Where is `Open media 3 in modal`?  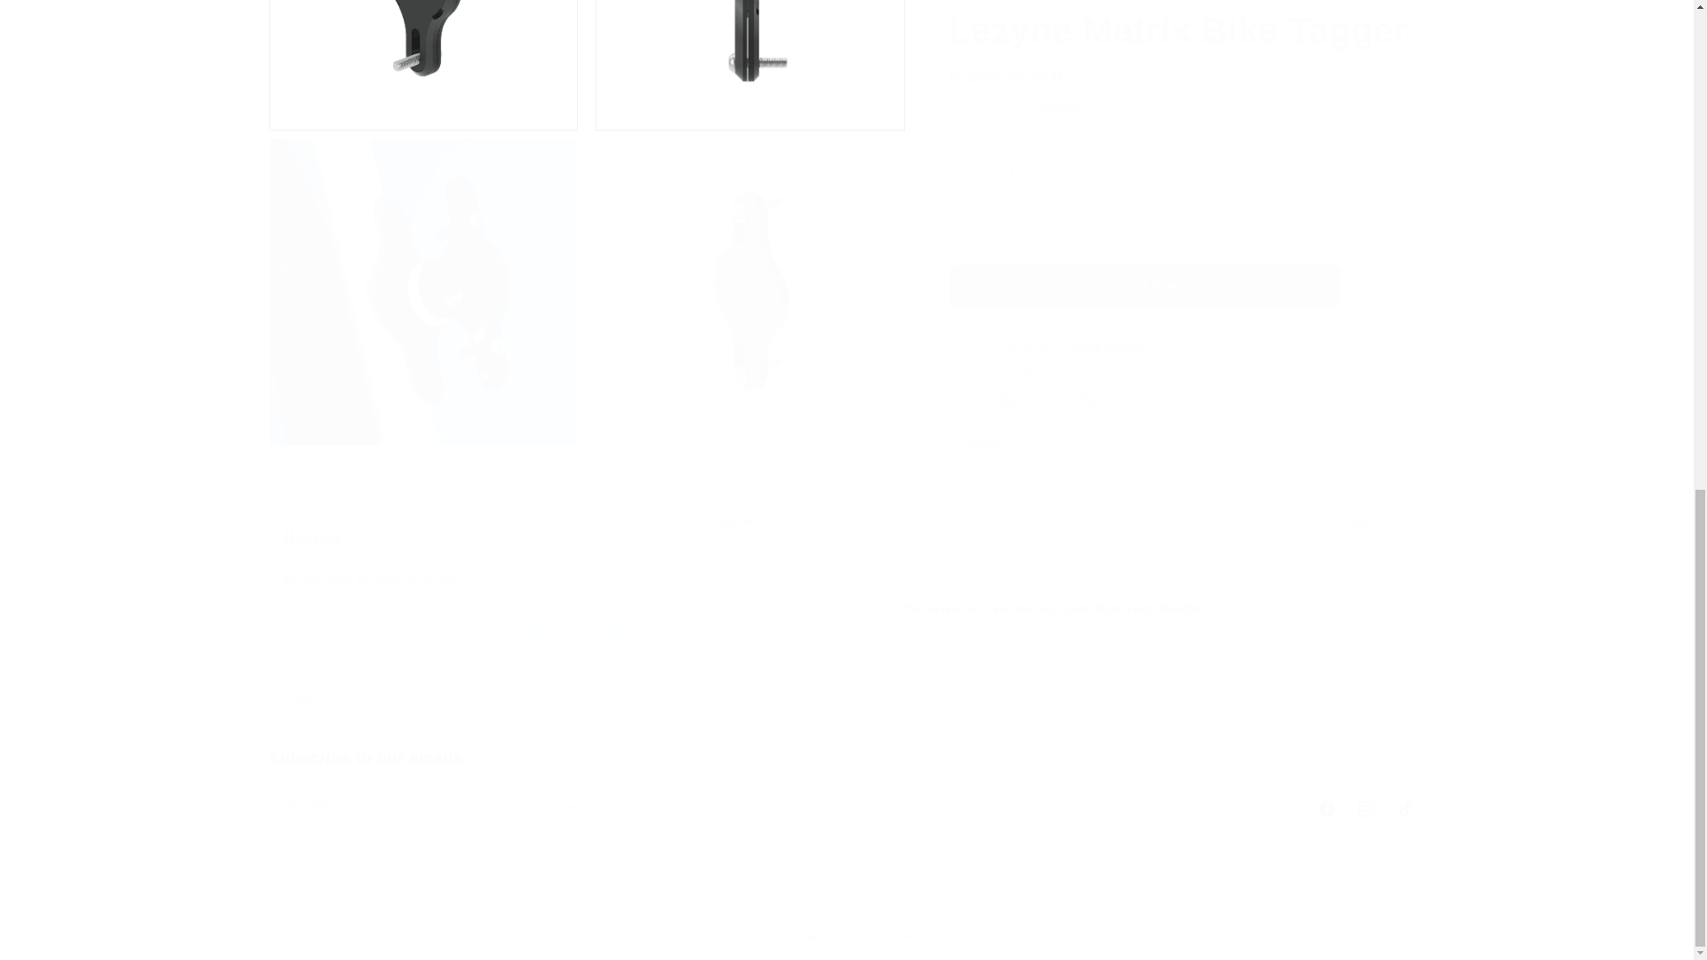 Open media 3 in modal is located at coordinates (423, 274).